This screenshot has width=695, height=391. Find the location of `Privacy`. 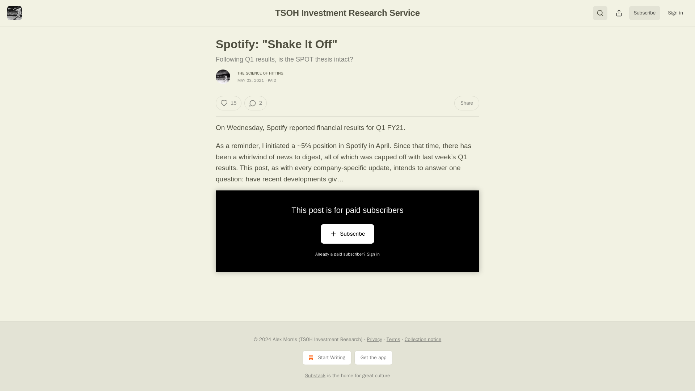

Privacy is located at coordinates (374, 339).